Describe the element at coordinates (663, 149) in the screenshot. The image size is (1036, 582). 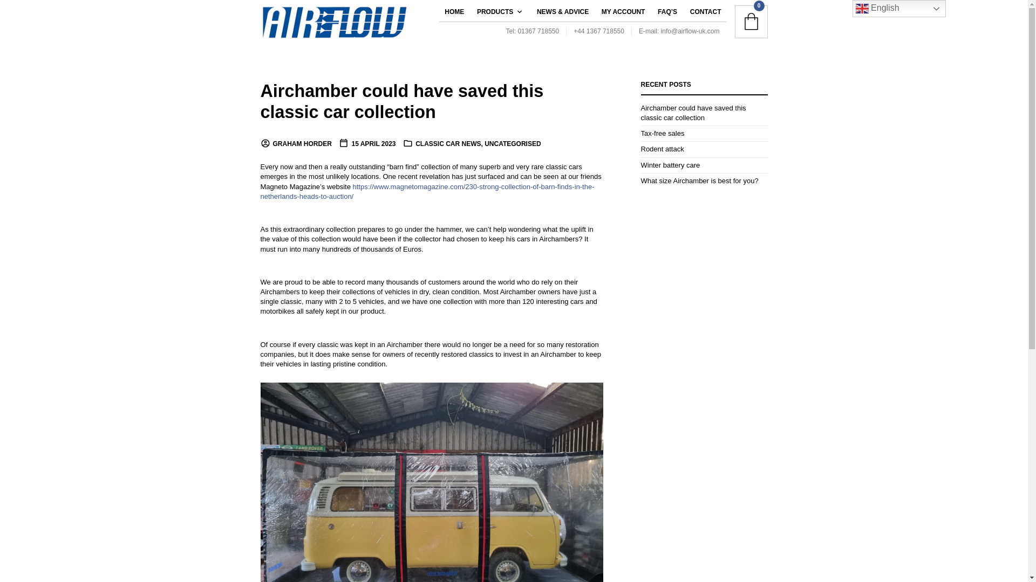
I see `Rodent attack` at that location.